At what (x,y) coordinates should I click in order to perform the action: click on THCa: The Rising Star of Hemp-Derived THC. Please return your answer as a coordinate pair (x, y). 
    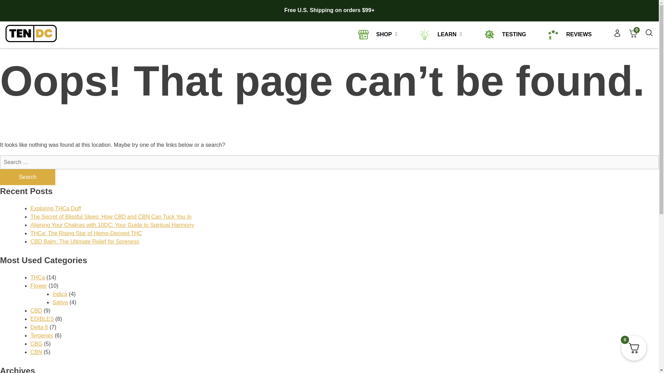
    Looking at the image, I should click on (86, 233).